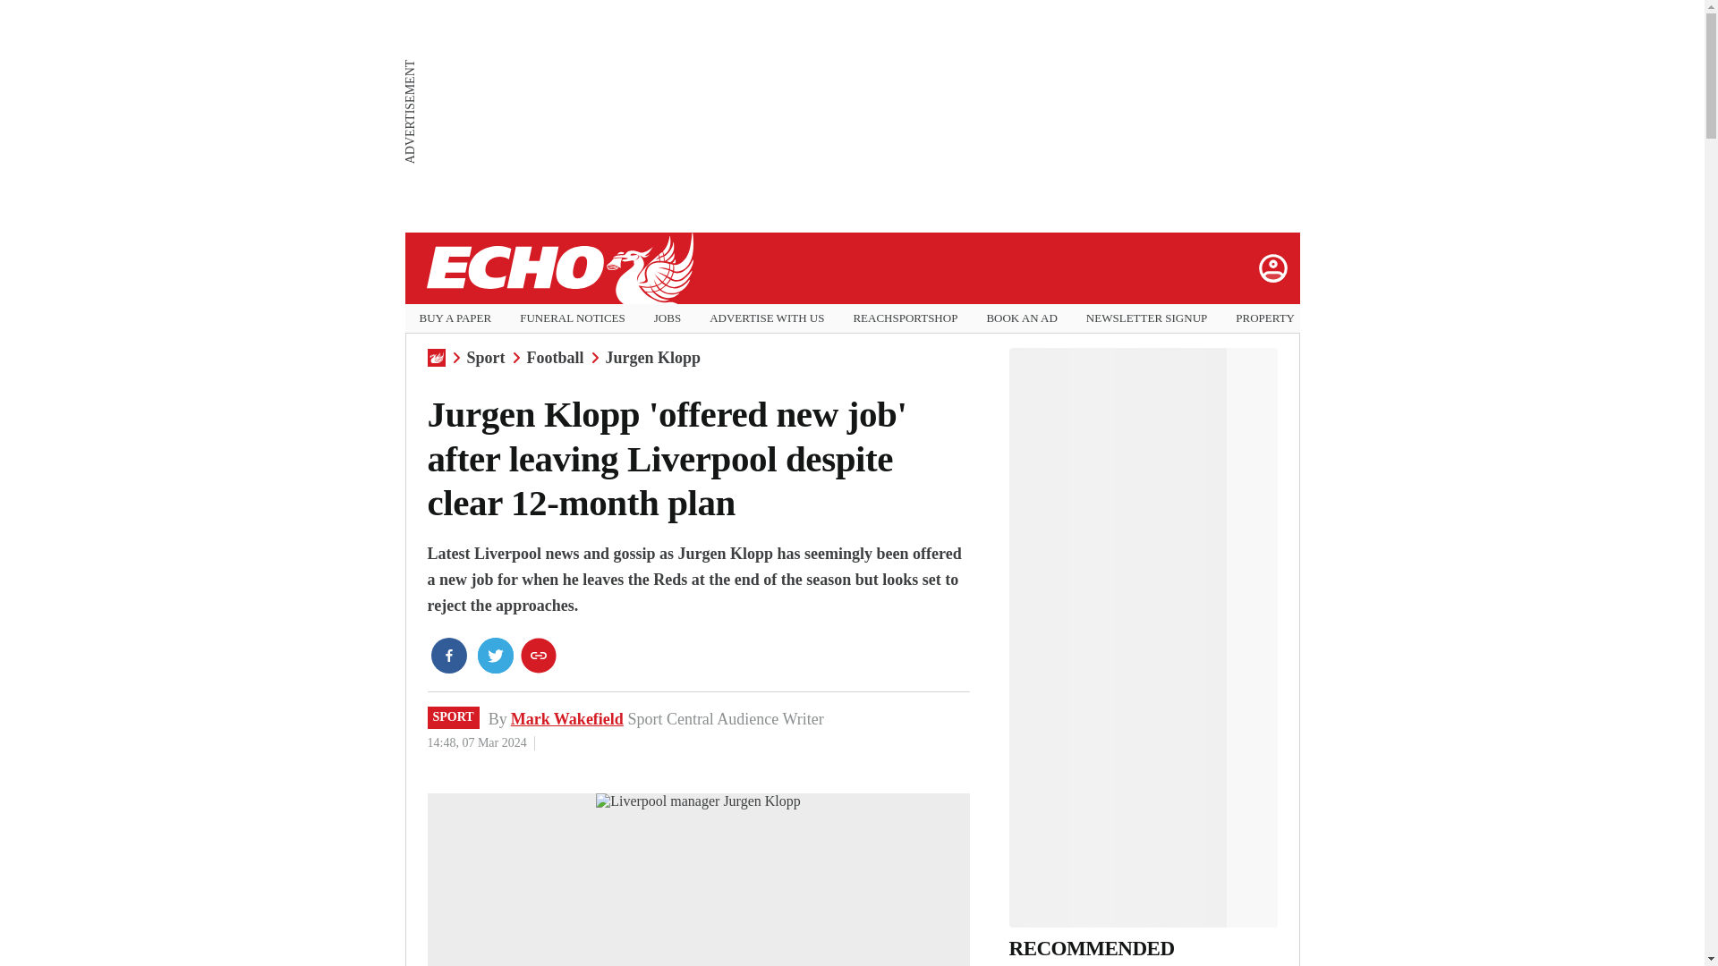  What do you see at coordinates (1021, 318) in the screenshot?
I see `BOOK AN AD` at bounding box center [1021, 318].